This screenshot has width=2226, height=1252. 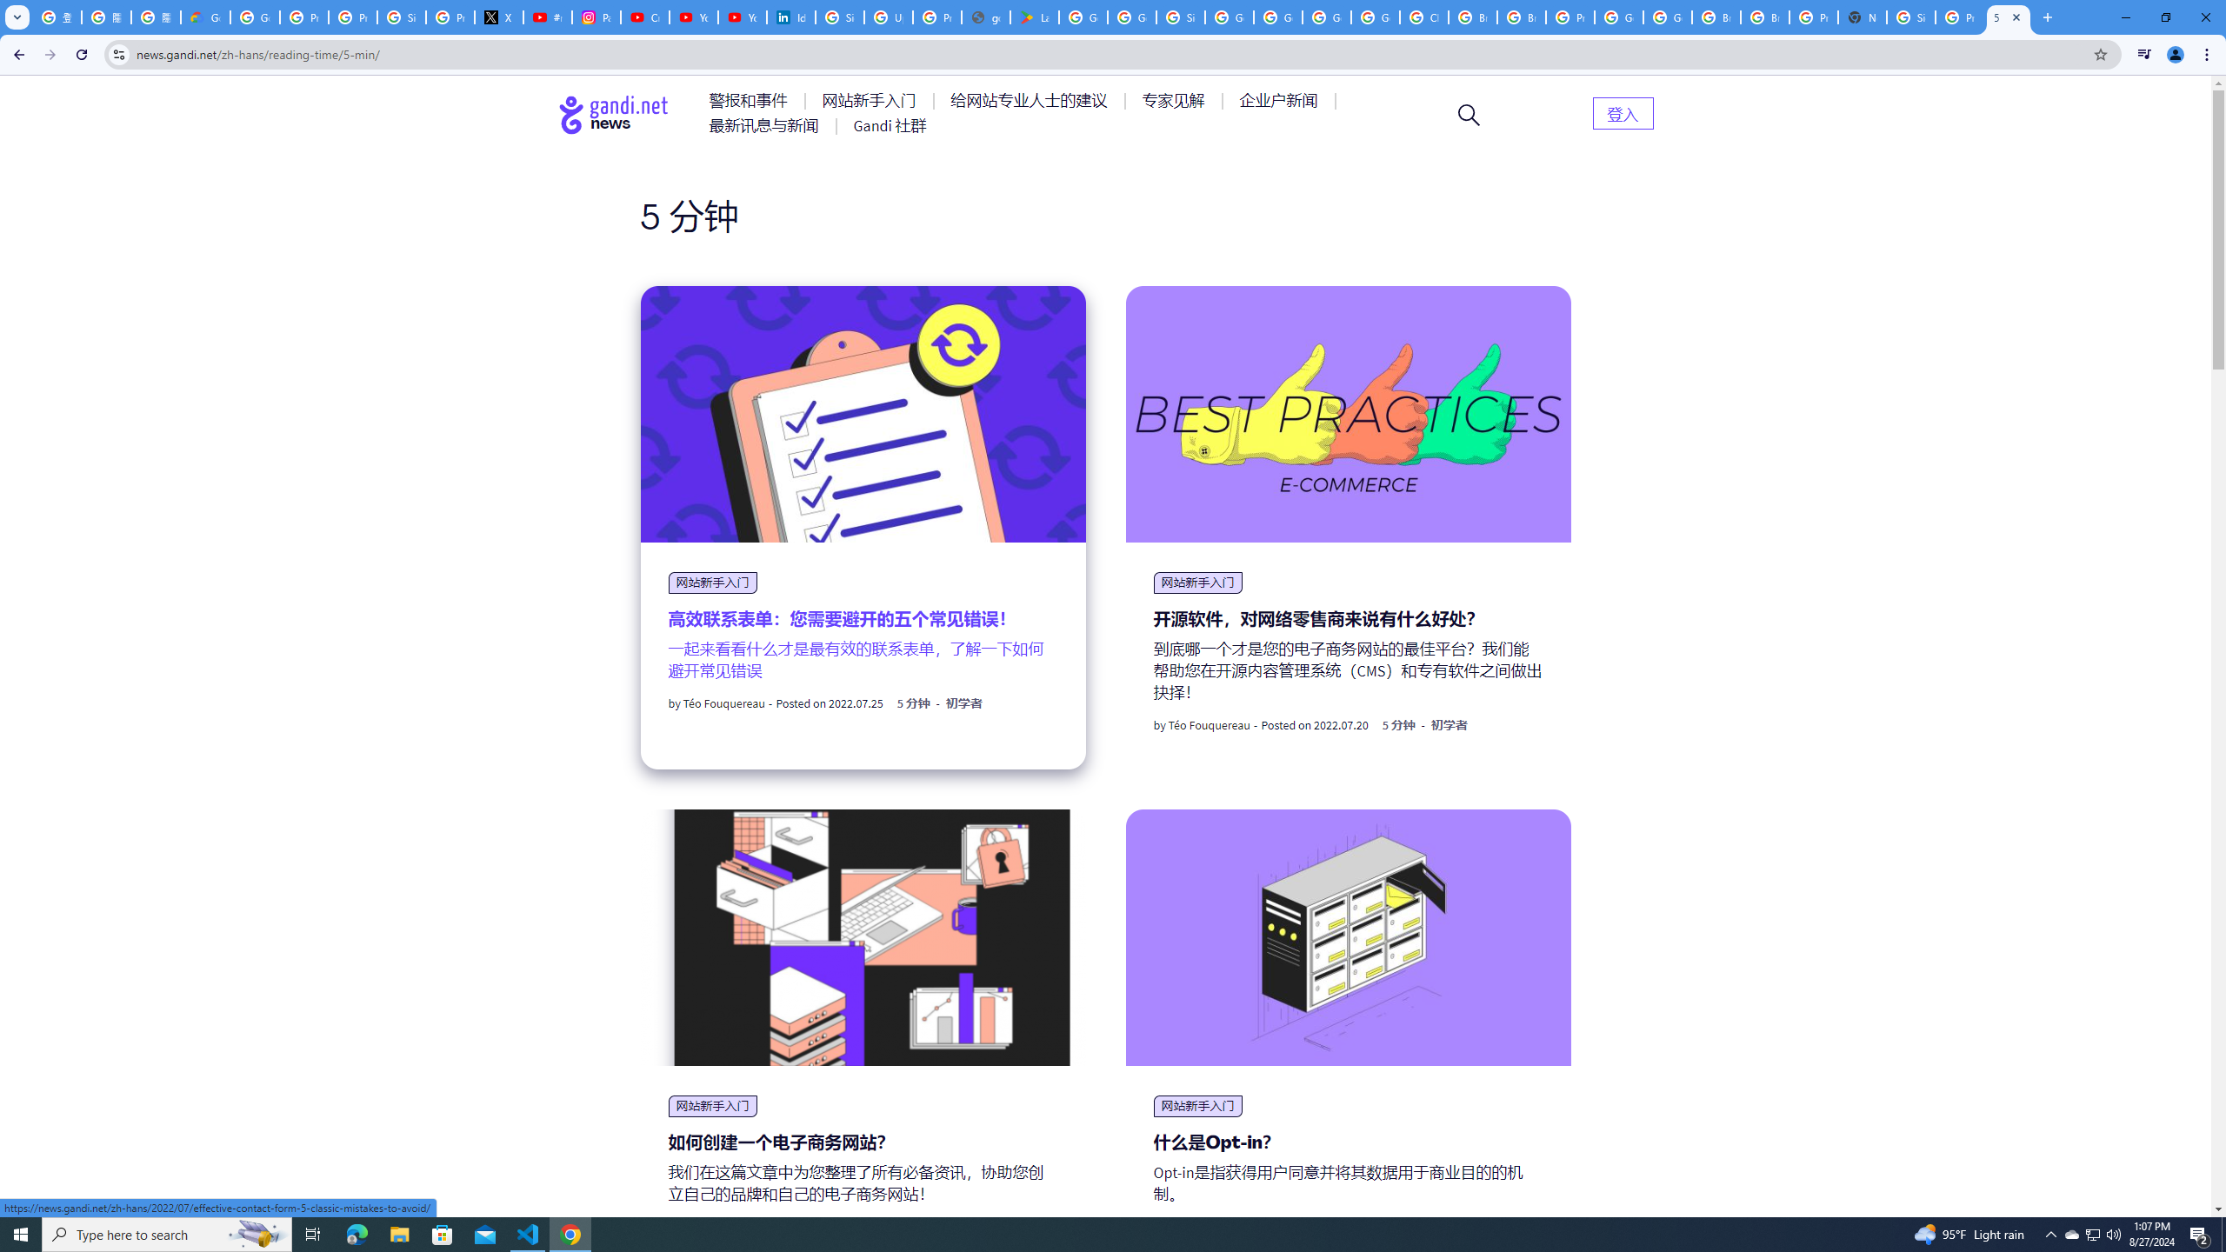 I want to click on Google Cloud Platform, so click(x=1619, y=17).